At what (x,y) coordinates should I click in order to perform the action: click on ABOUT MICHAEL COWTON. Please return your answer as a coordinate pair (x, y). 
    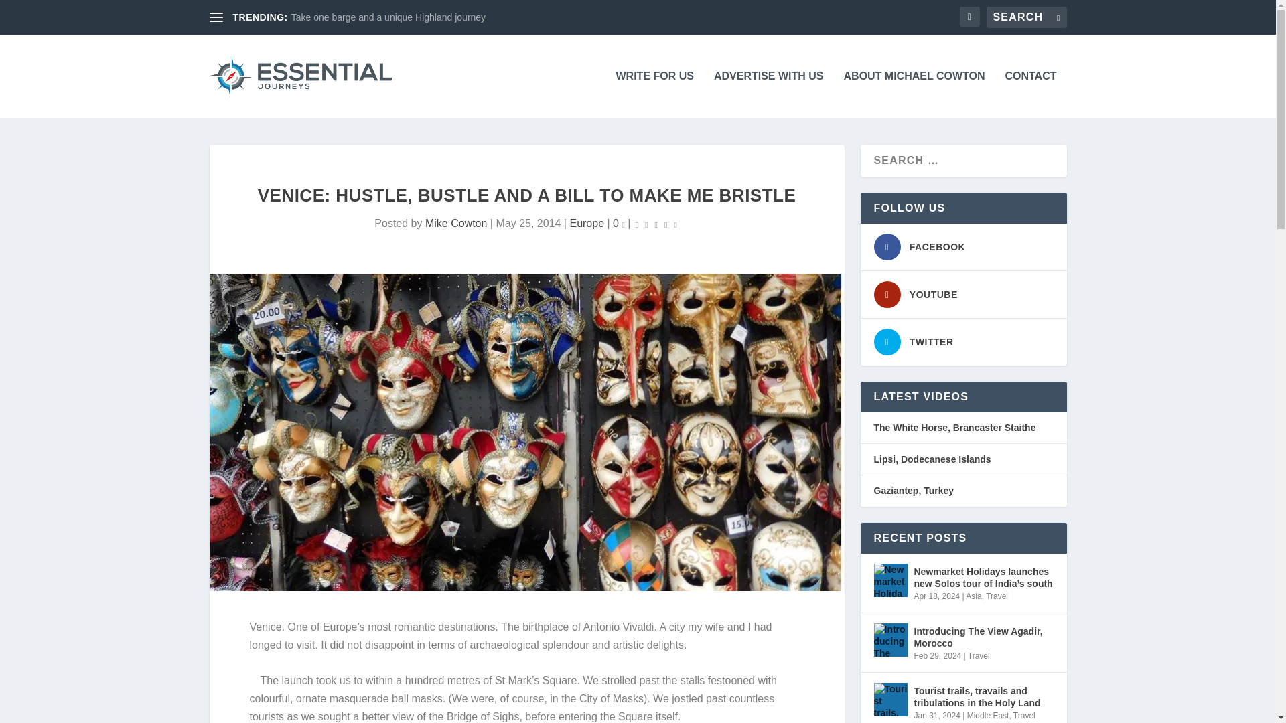
    Looking at the image, I should click on (914, 94).